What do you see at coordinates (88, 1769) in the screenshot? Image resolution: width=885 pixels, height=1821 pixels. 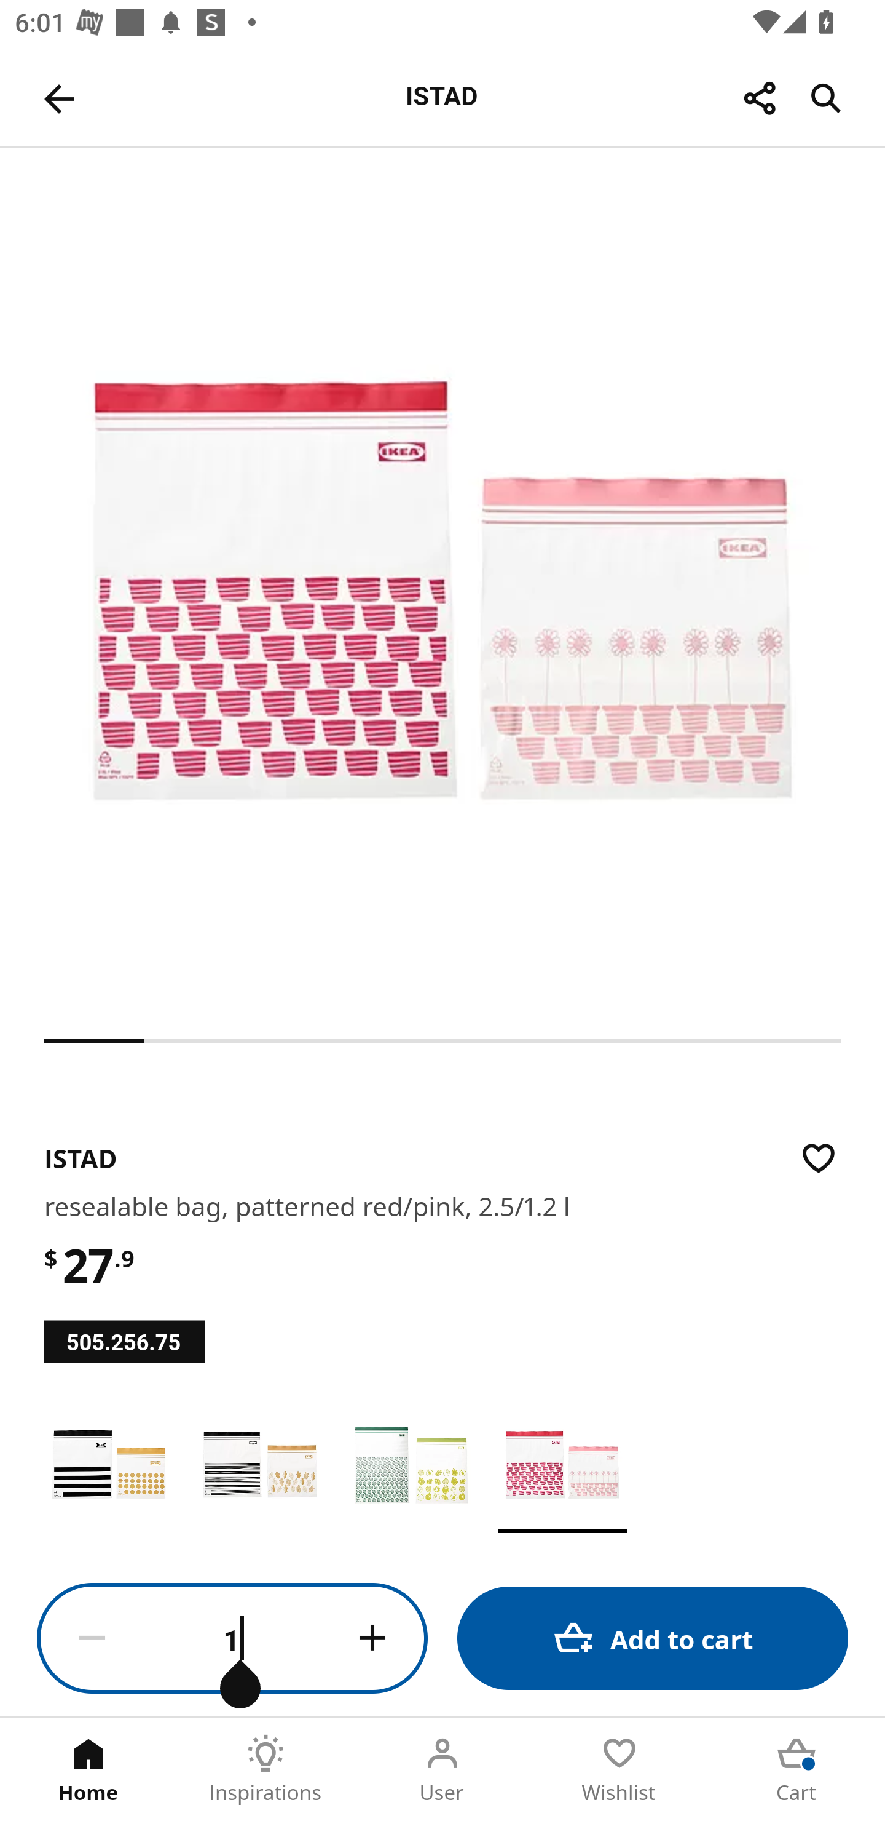 I see `Home
Tab 1 of 5` at bounding box center [88, 1769].